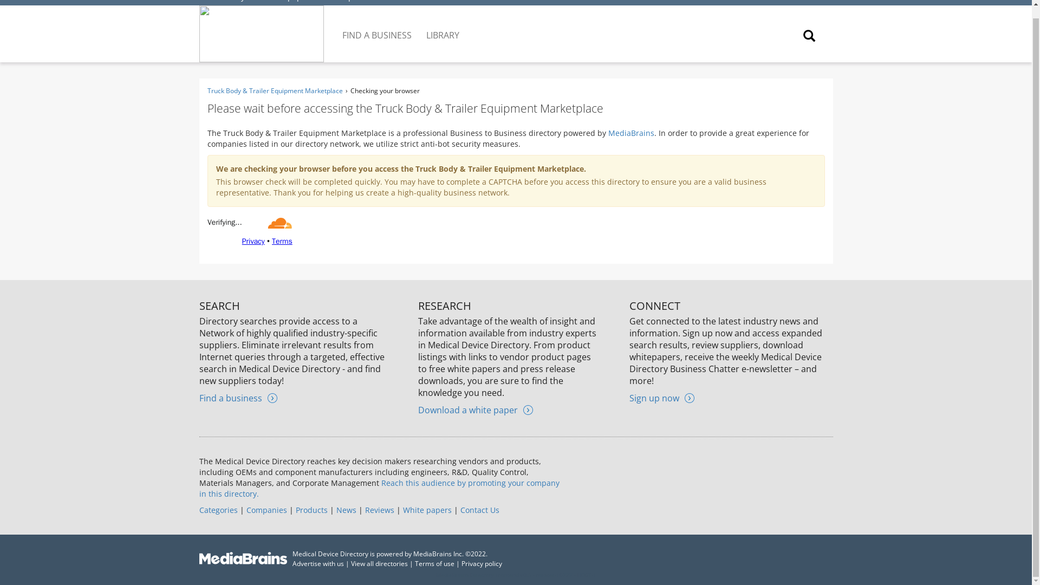 This screenshot has width=1040, height=585. What do you see at coordinates (427, 510) in the screenshot?
I see `White papers` at bounding box center [427, 510].